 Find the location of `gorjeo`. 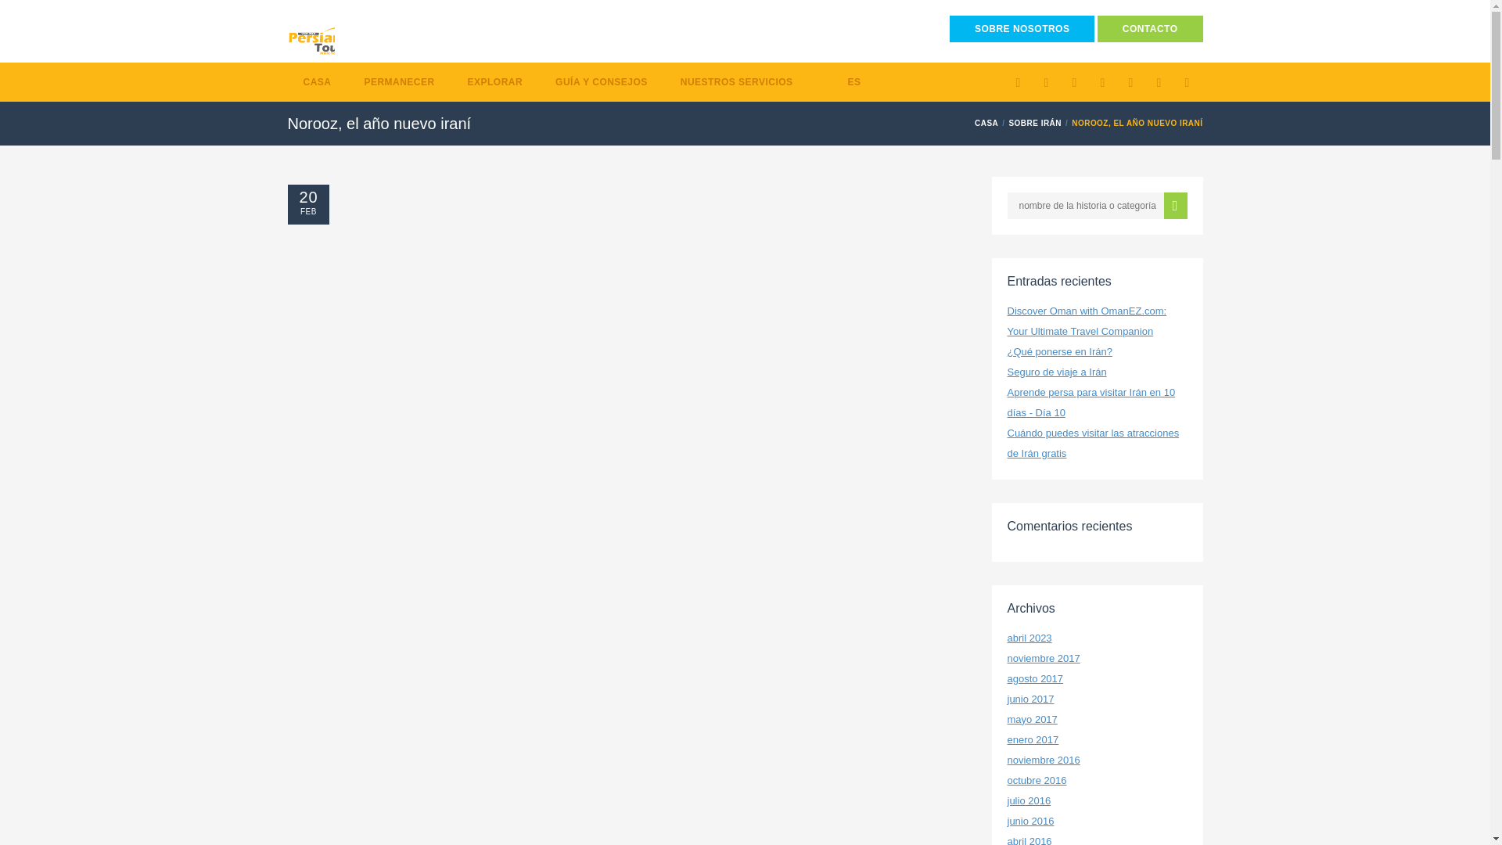

gorjeo is located at coordinates (1019, 83).